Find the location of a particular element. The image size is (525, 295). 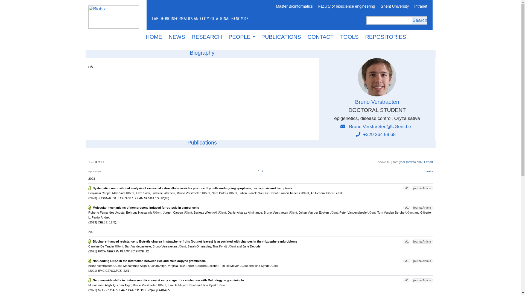

RESEARCH is located at coordinates (207, 37).